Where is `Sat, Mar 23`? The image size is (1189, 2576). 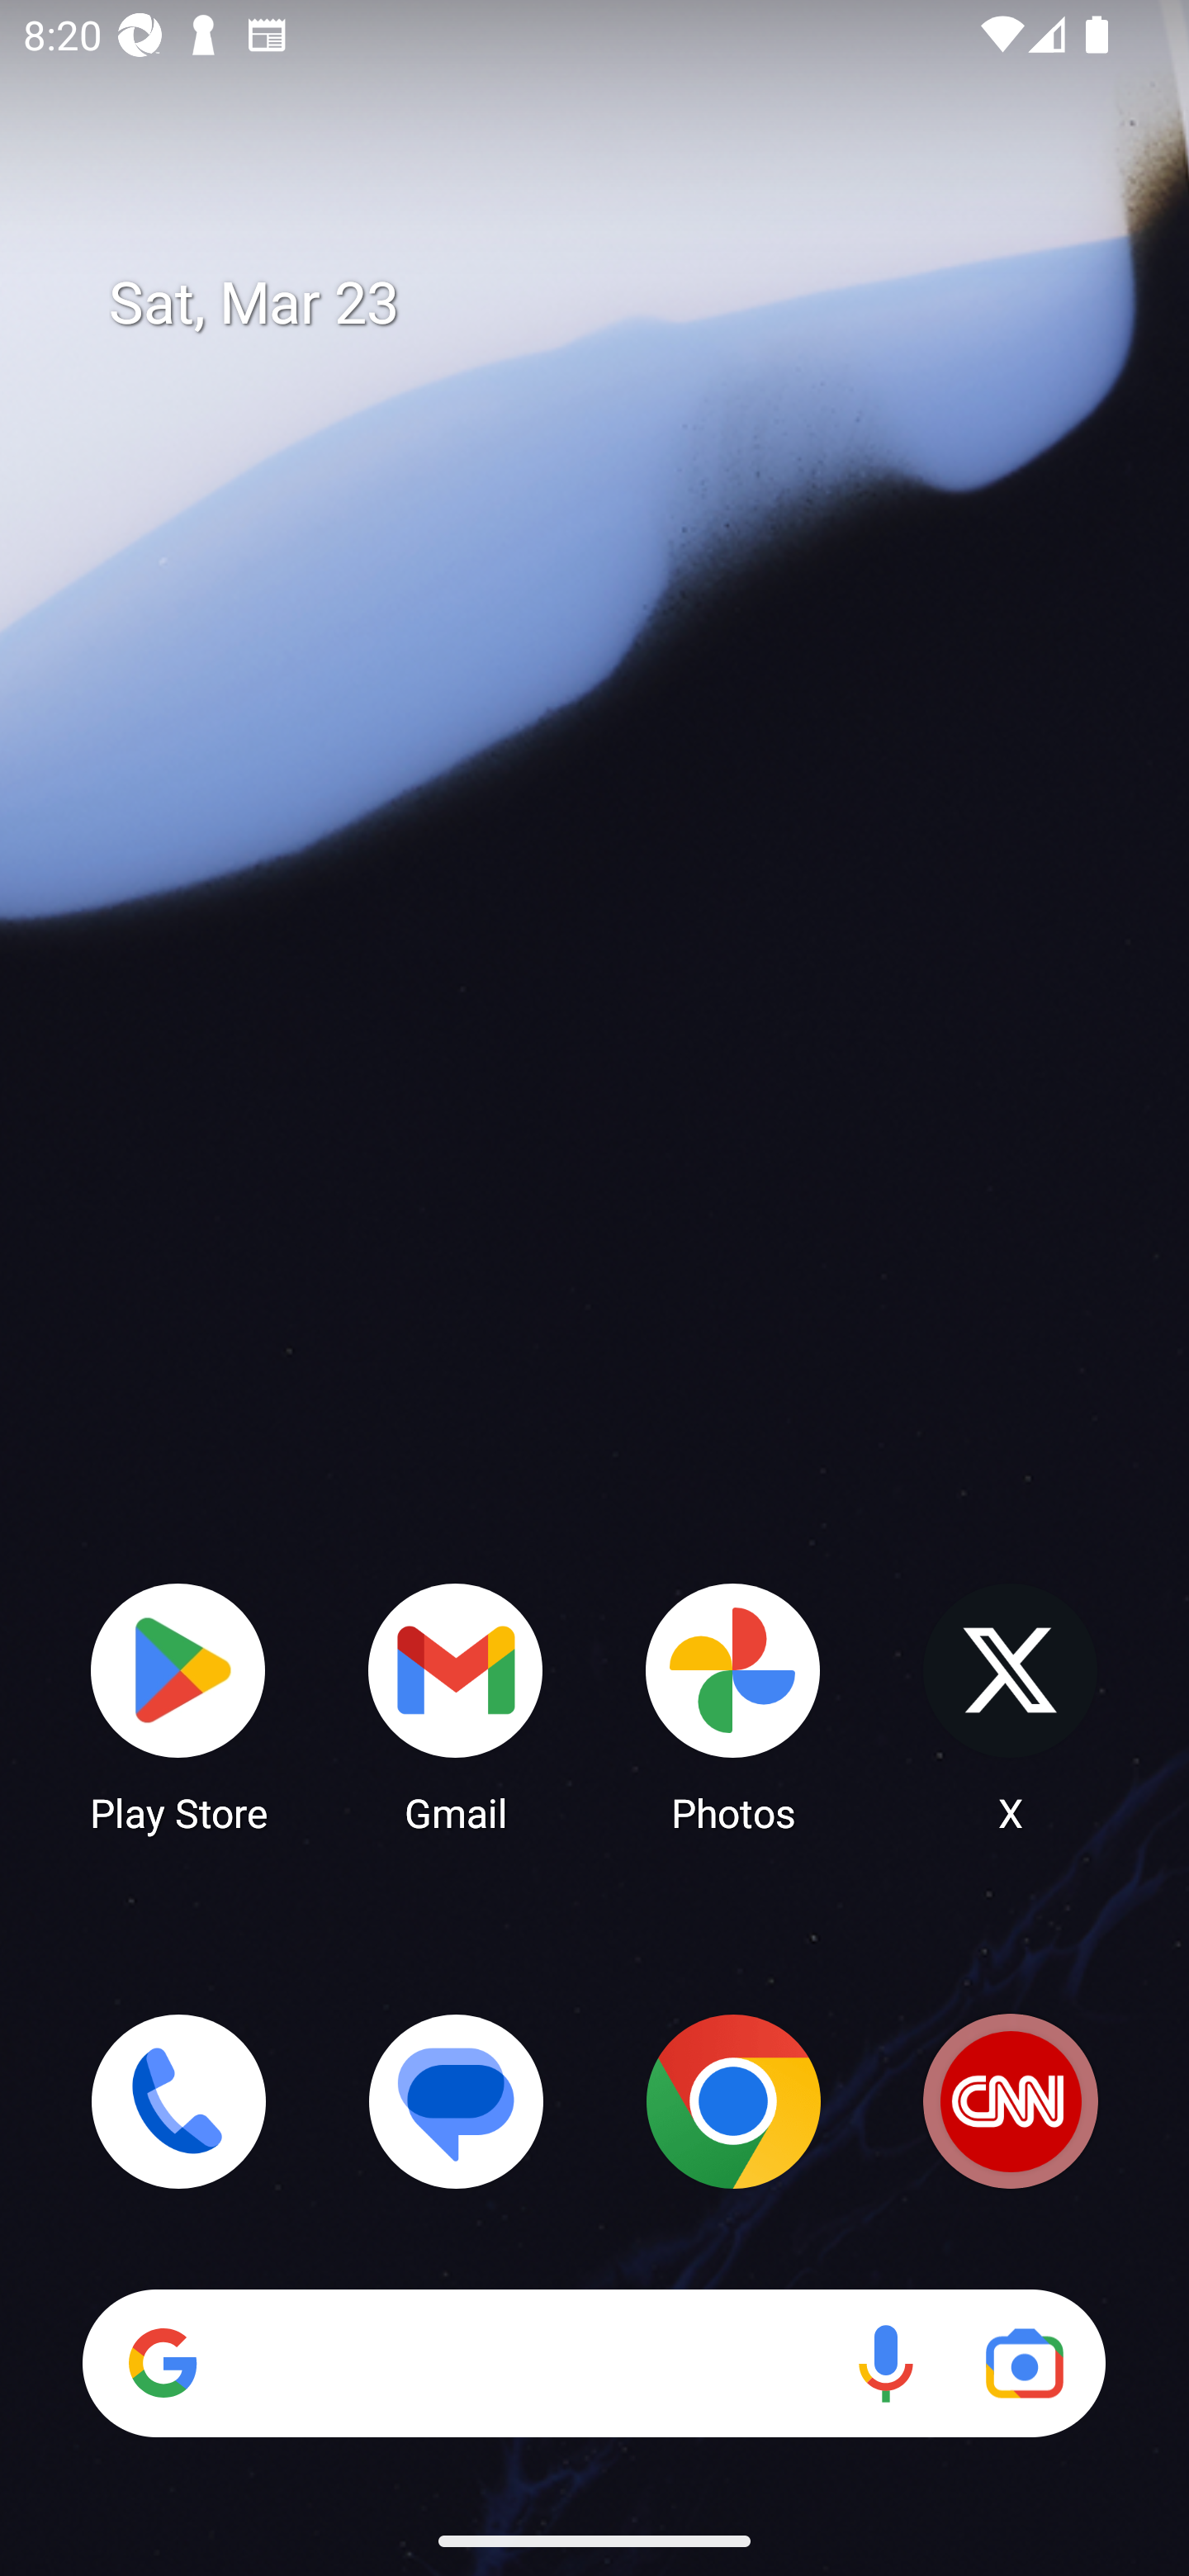
Sat, Mar 23 is located at coordinates (618, 304).